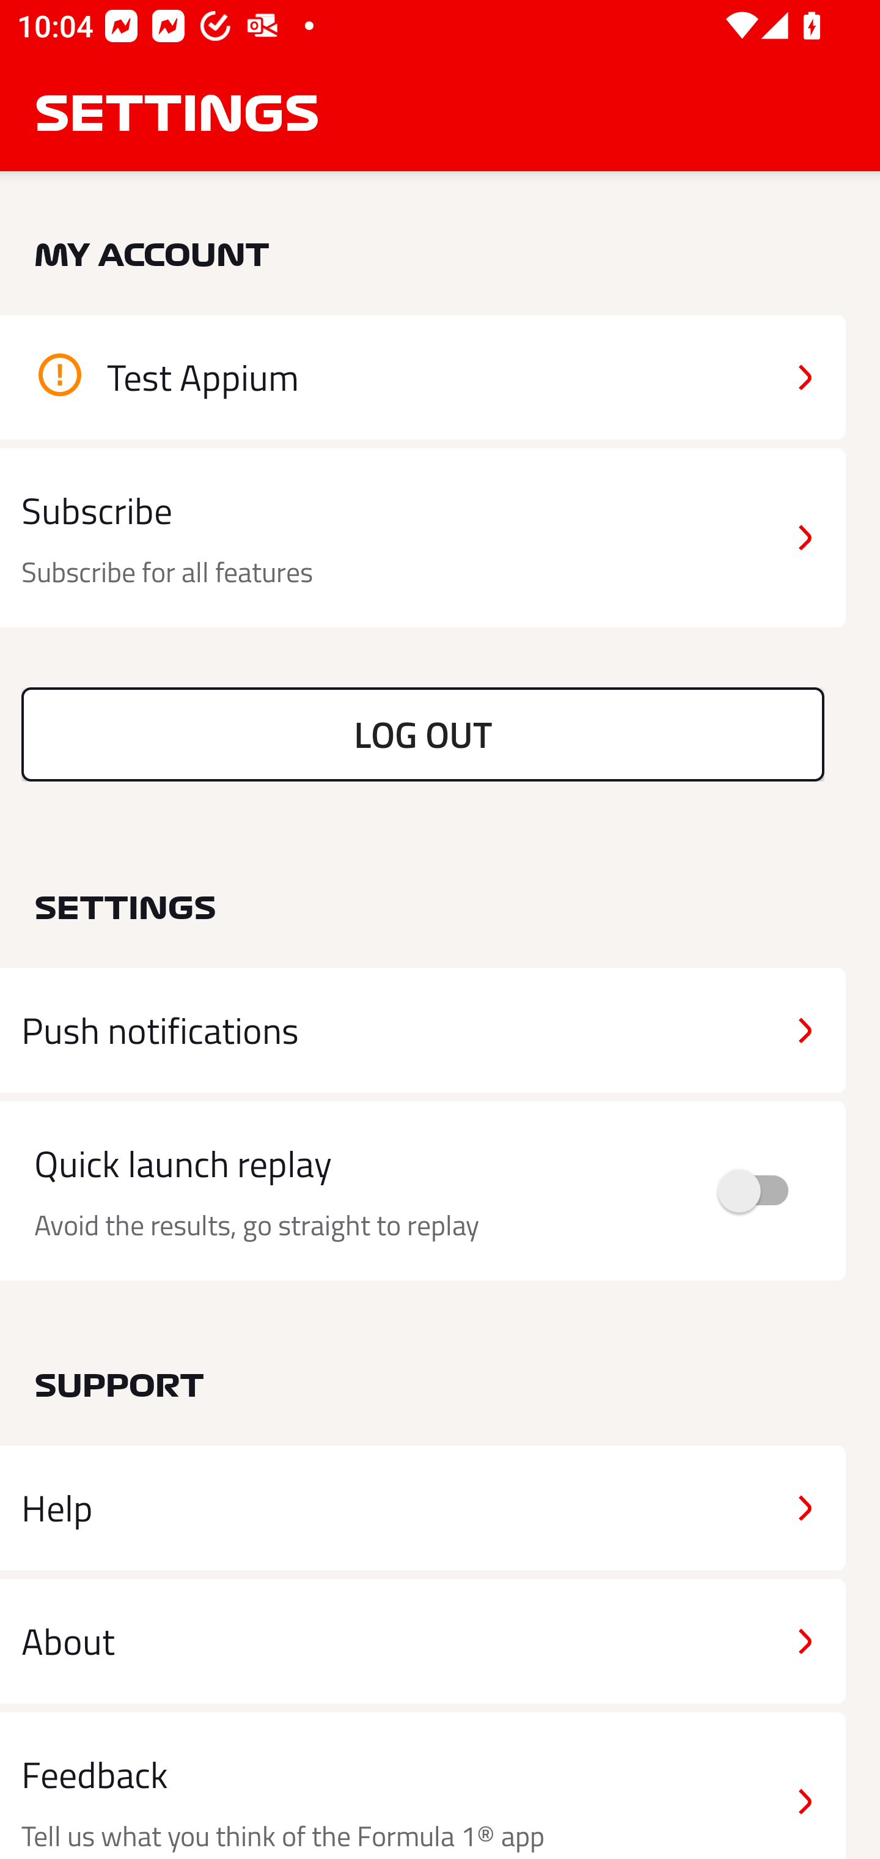  Describe the element at coordinates (423, 377) in the screenshot. I see `Test Appium` at that location.